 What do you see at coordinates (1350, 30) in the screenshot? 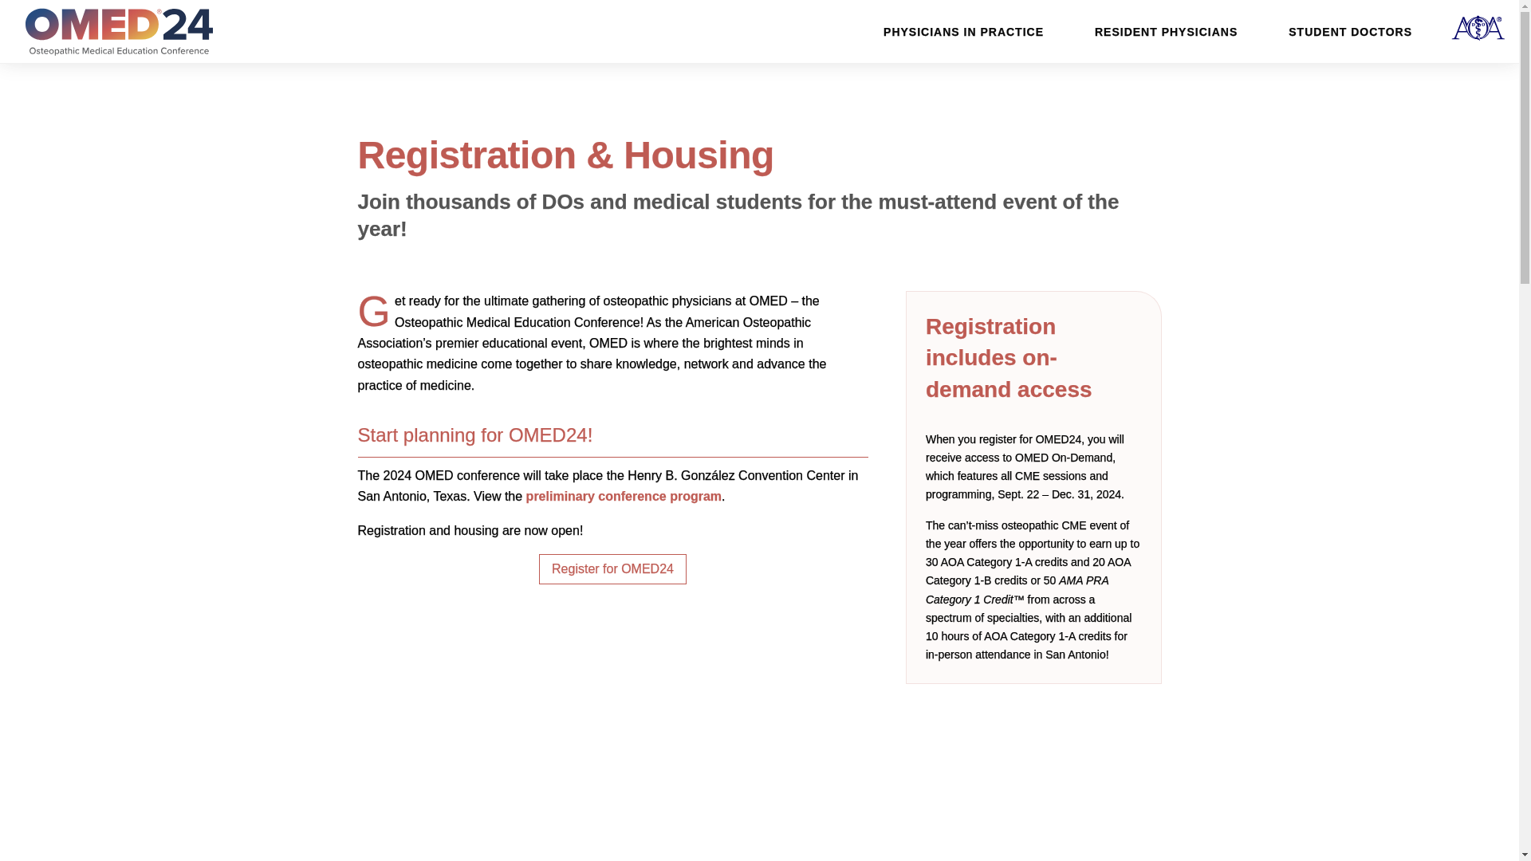
I see `STUDENT DOCTORS` at bounding box center [1350, 30].